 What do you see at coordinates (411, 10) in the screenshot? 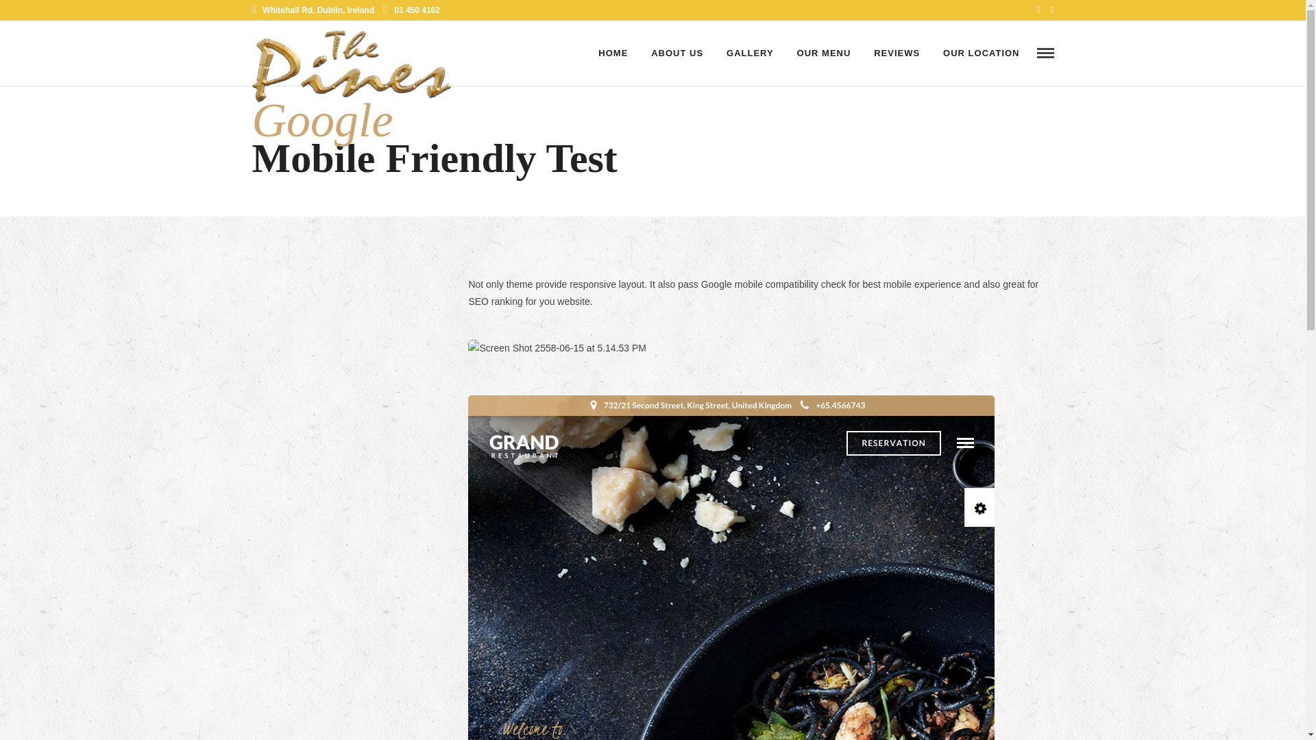
I see `01 450 4162` at bounding box center [411, 10].